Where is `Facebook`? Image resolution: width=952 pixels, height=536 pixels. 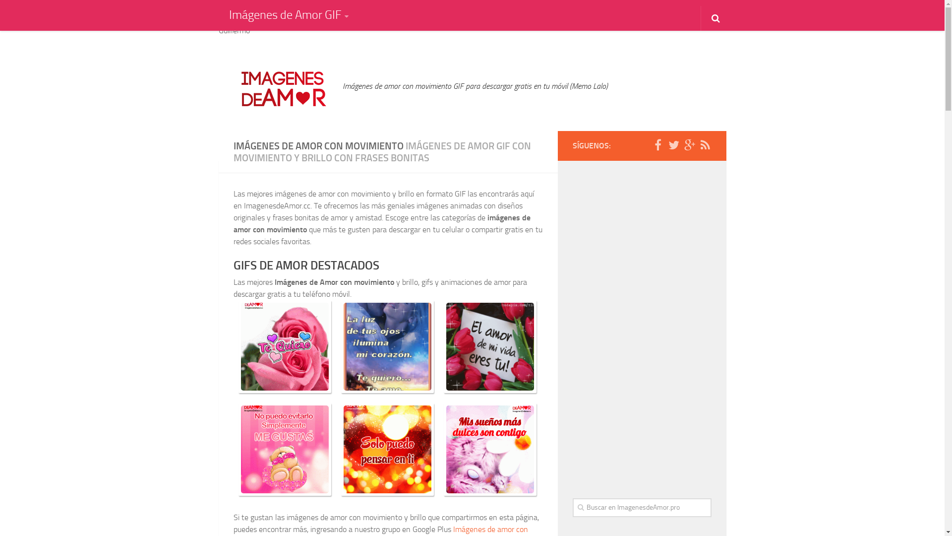 Facebook is located at coordinates (657, 145).